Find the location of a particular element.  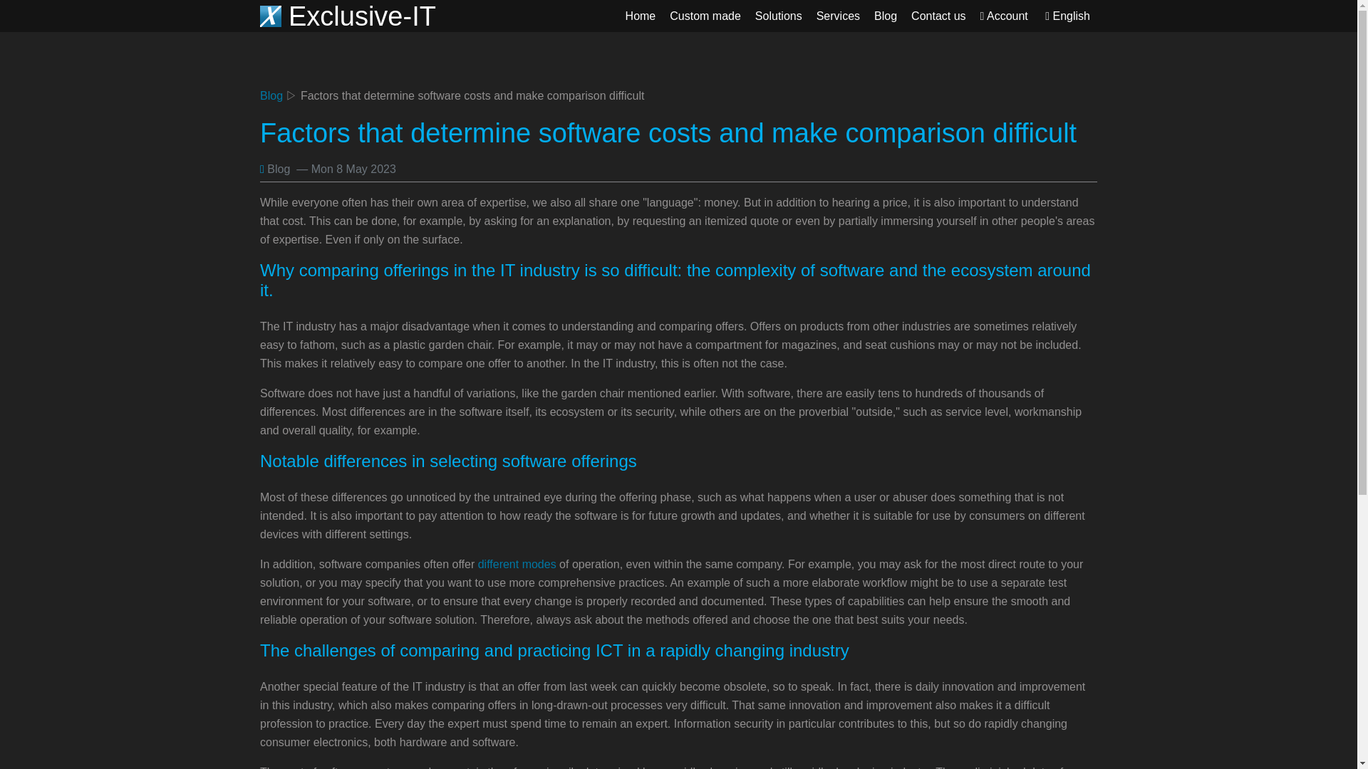

Contact us is located at coordinates (938, 16).